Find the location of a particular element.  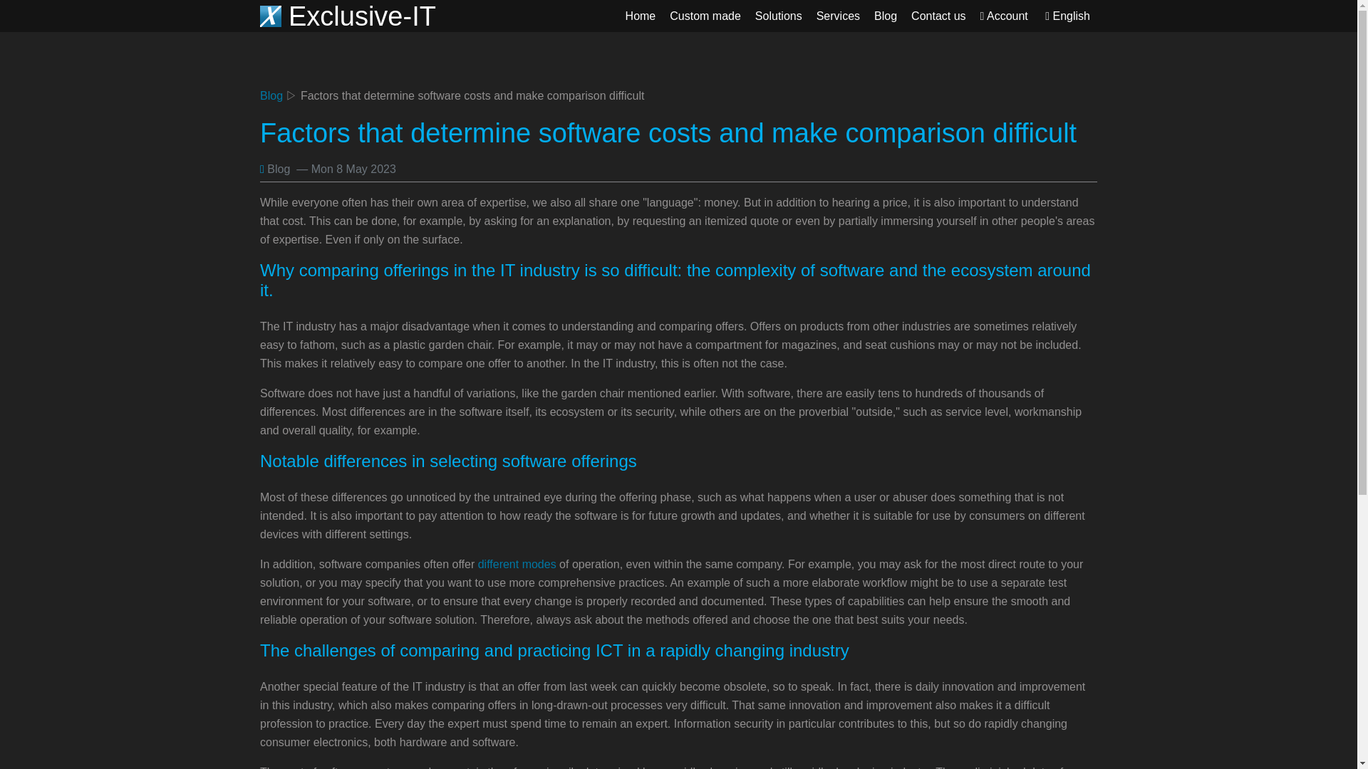

Contact us is located at coordinates (938, 16).